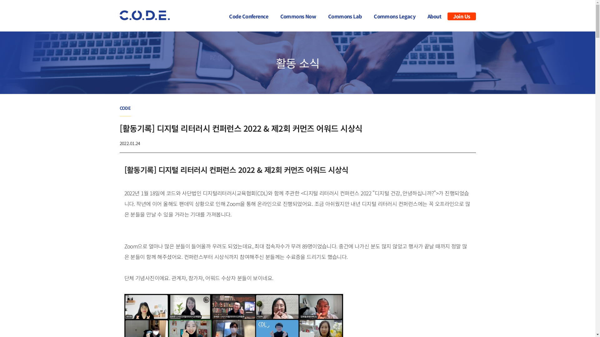  What do you see at coordinates (144, 15) in the screenshot?
I see `C.O.D.E` at bounding box center [144, 15].